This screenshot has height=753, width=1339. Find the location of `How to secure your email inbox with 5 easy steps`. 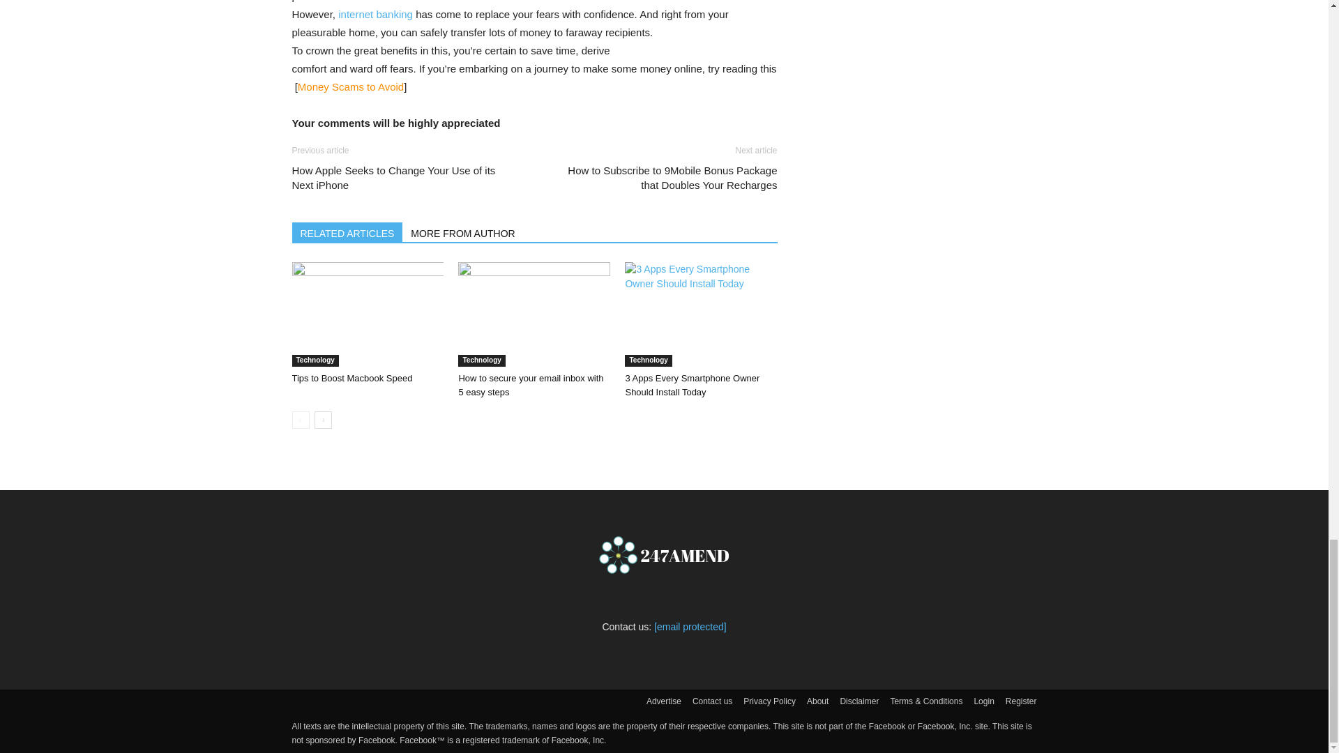

How to secure your email inbox with 5 easy steps is located at coordinates (534, 314).